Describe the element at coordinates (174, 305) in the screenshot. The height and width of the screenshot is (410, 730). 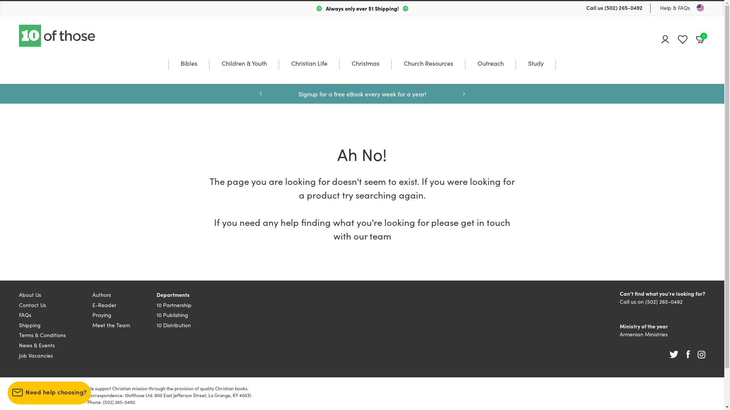
I see `10 Partnership` at that location.